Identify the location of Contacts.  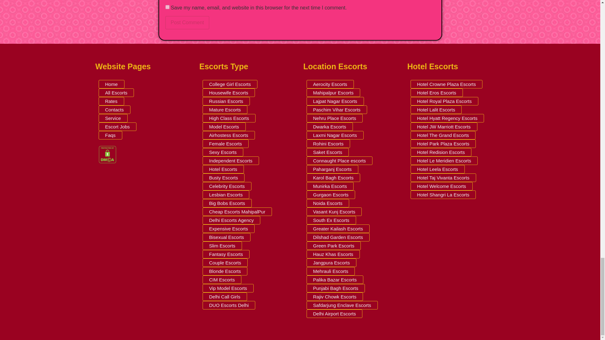
(114, 110).